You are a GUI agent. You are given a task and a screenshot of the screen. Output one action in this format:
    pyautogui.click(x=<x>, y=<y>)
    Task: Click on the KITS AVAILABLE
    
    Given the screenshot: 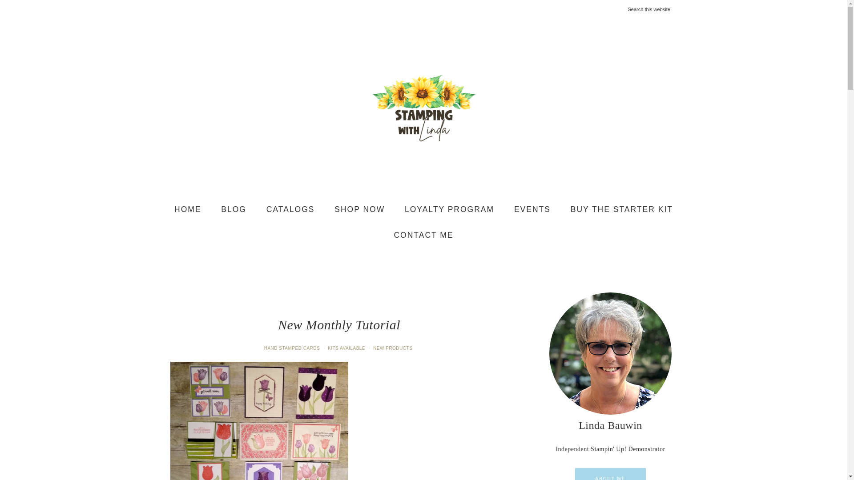 What is the action you would take?
    pyautogui.click(x=347, y=348)
    